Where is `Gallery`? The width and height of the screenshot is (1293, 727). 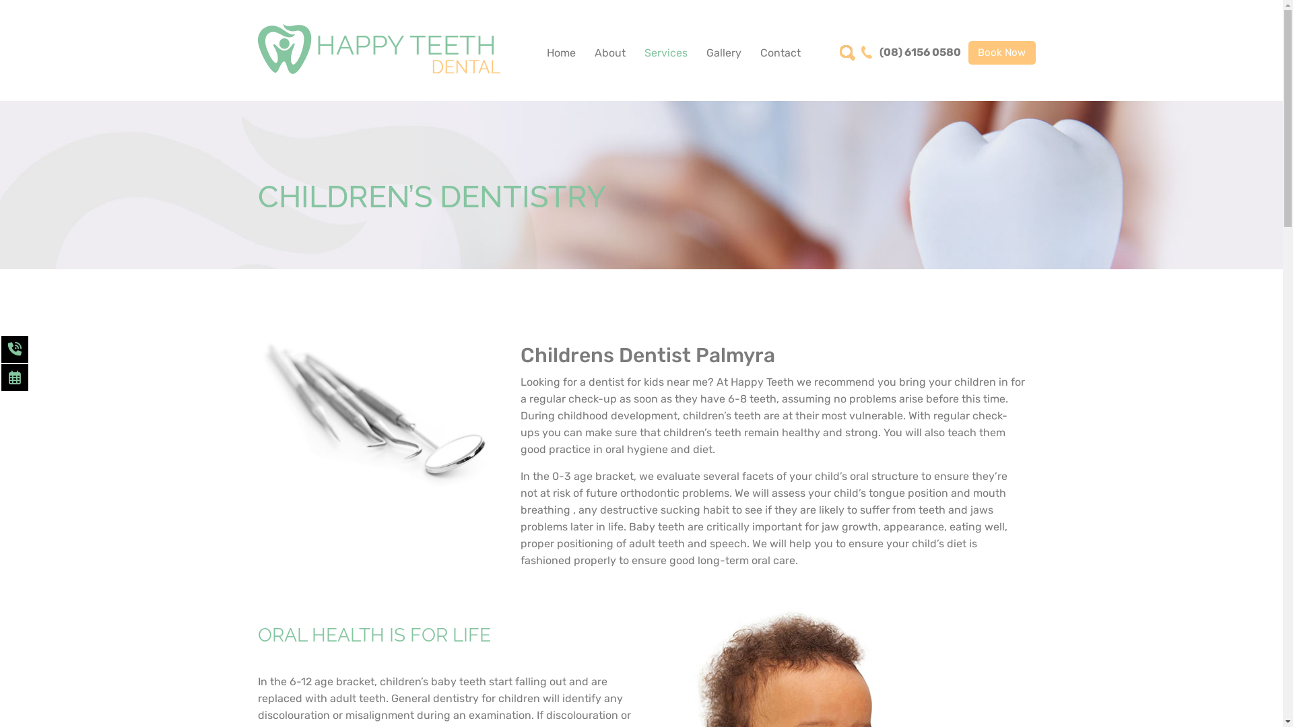
Gallery is located at coordinates (723, 53).